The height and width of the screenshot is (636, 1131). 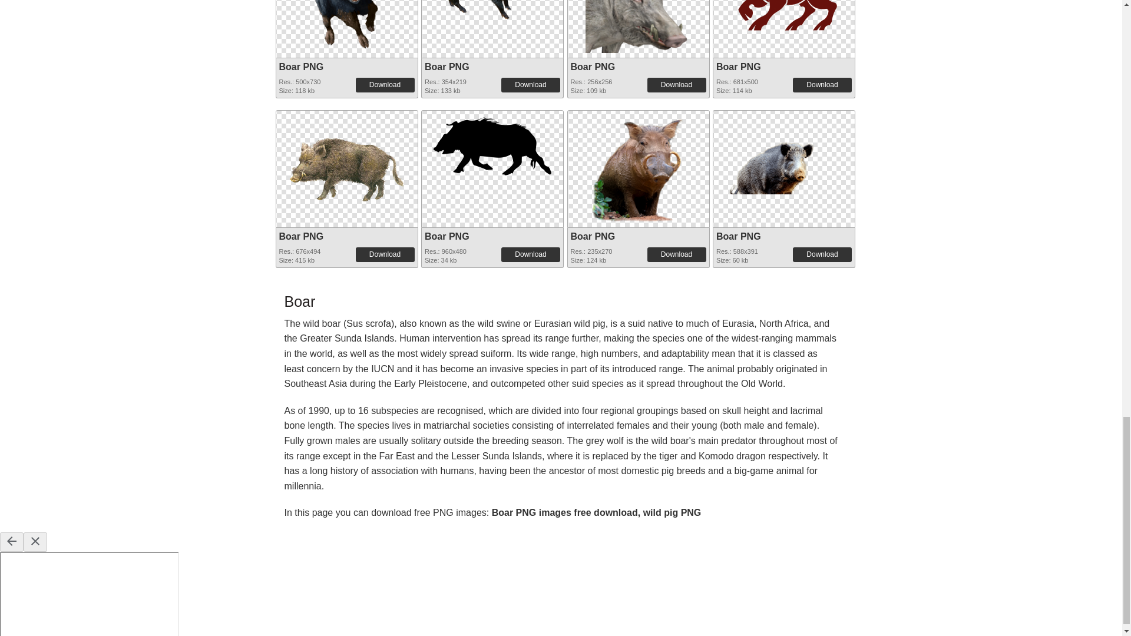 I want to click on Boar PNG, so click(x=593, y=67).